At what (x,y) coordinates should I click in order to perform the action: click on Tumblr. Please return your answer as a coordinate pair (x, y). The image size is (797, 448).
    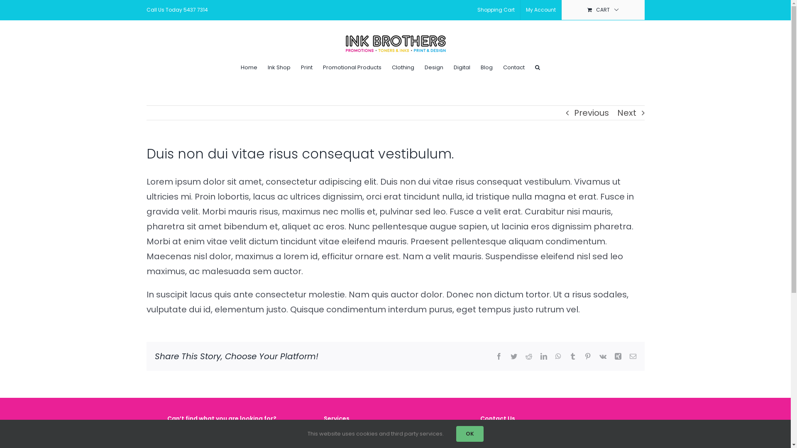
    Looking at the image, I should click on (573, 356).